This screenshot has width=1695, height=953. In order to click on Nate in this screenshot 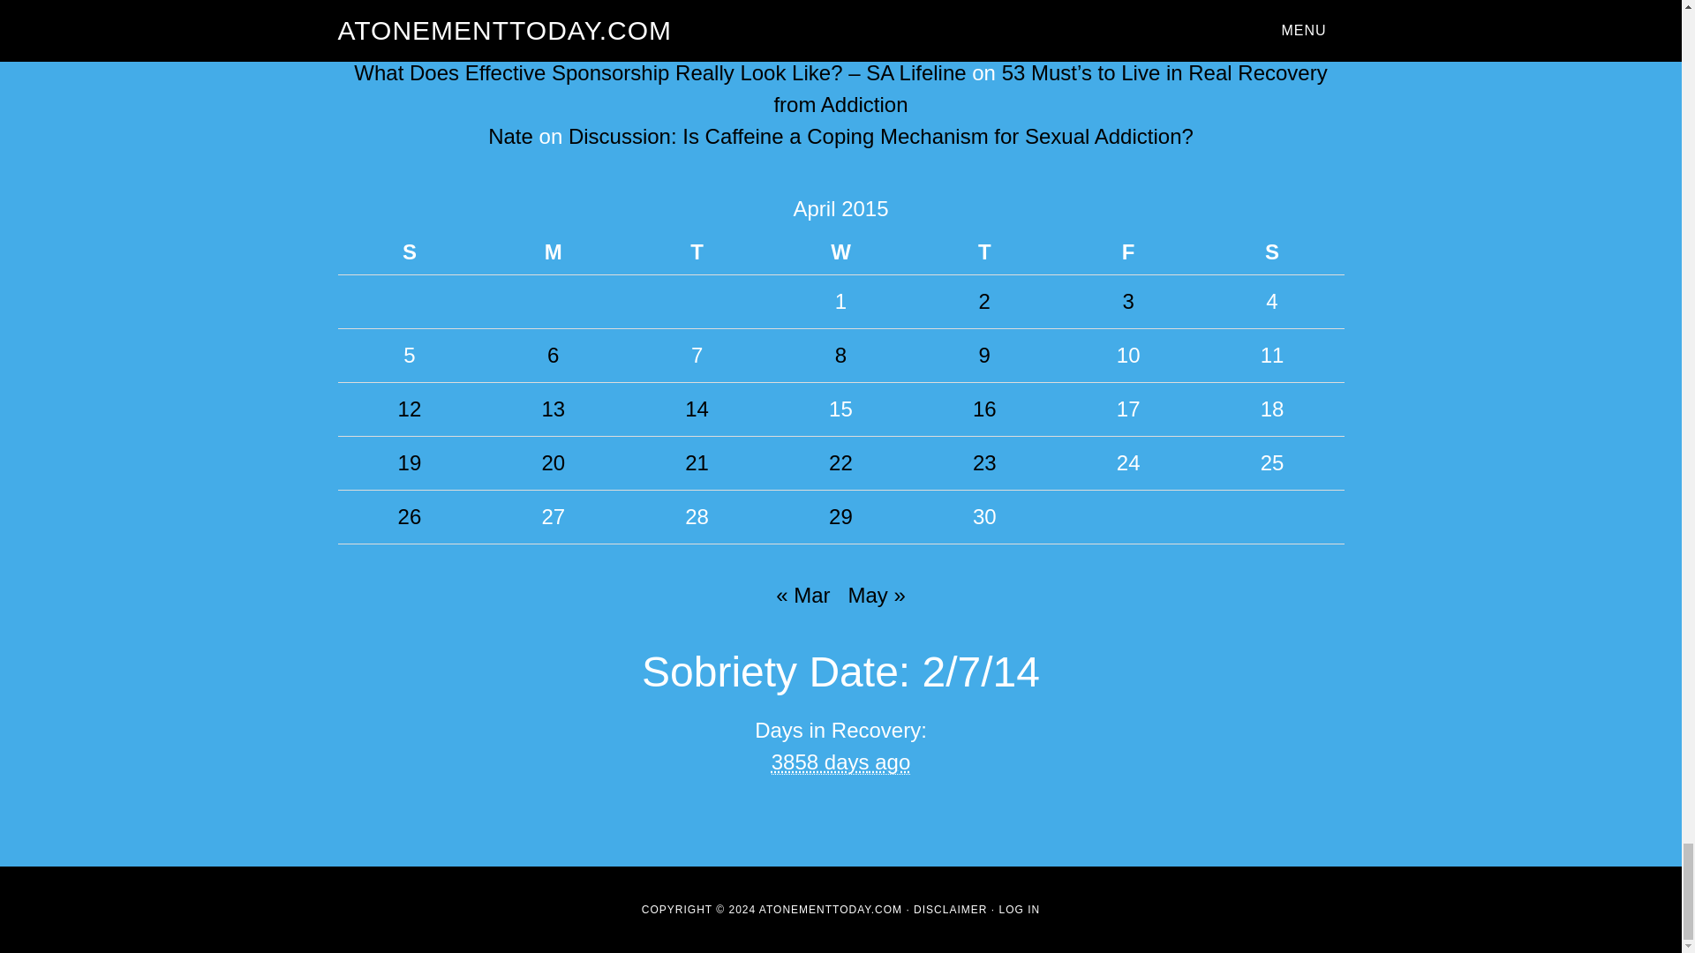, I will do `click(510, 136)`.